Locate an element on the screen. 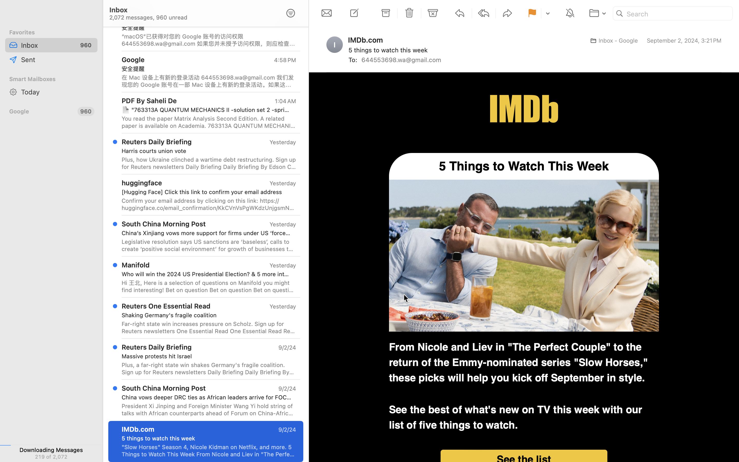 Image resolution: width=739 pixels, height=462 pixels. 0.0002546504013775374 is located at coordinates (305, 34).